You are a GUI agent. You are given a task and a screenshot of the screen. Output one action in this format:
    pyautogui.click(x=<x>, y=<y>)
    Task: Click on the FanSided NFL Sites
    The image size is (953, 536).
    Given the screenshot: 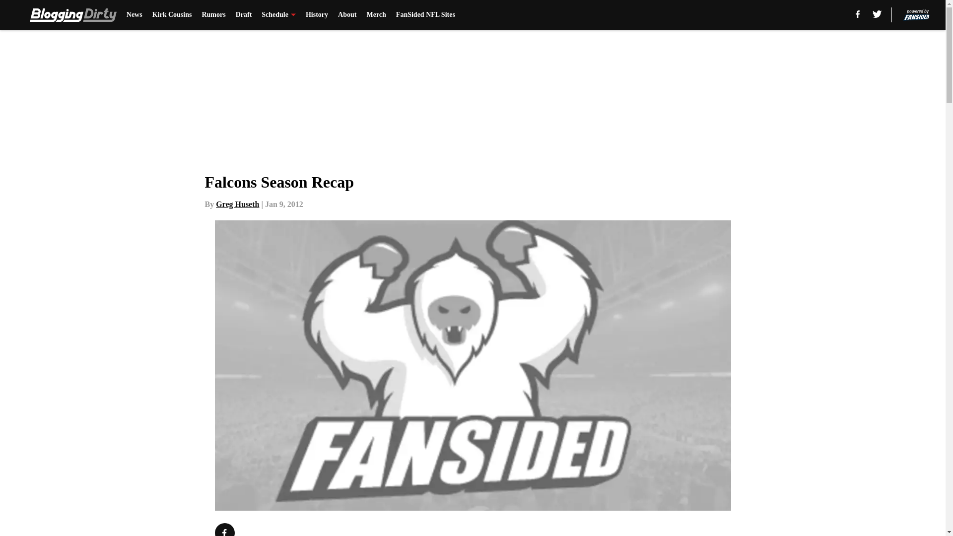 What is the action you would take?
    pyautogui.click(x=426, y=15)
    